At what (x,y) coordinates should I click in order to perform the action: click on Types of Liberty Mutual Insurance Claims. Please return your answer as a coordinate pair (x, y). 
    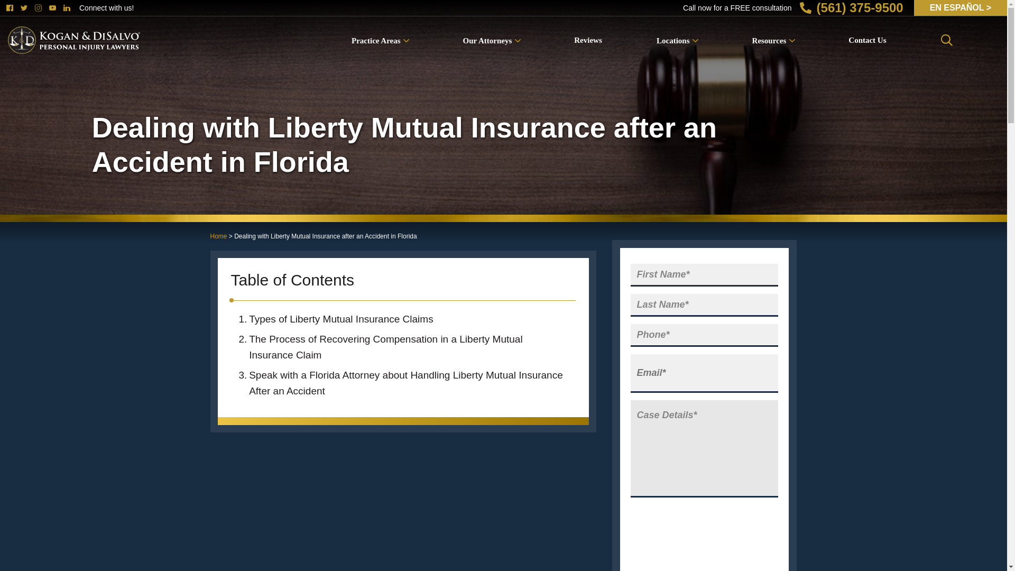
    Looking at the image, I should click on (403, 506).